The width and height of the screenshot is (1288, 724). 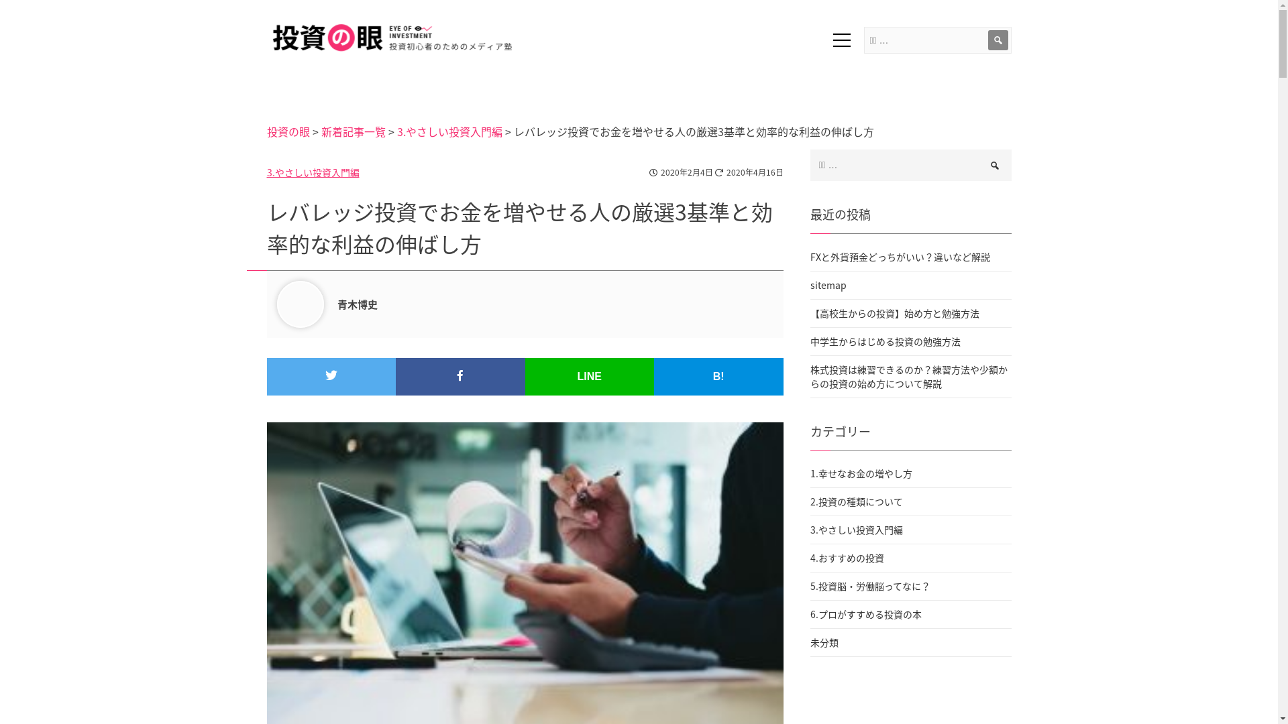 I want to click on sitemap, so click(x=911, y=284).